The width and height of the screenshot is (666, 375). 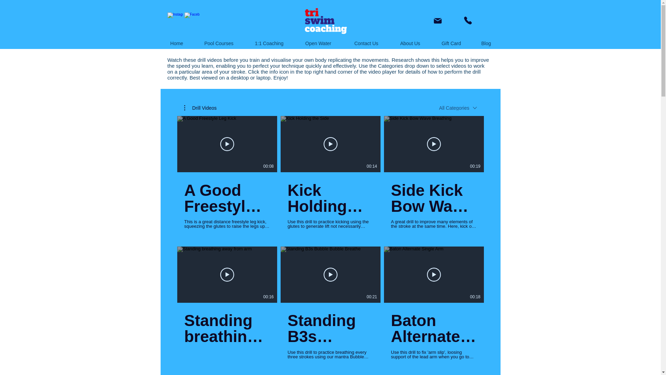 What do you see at coordinates (227, 328) in the screenshot?
I see `Standing breathing away from arm` at bounding box center [227, 328].